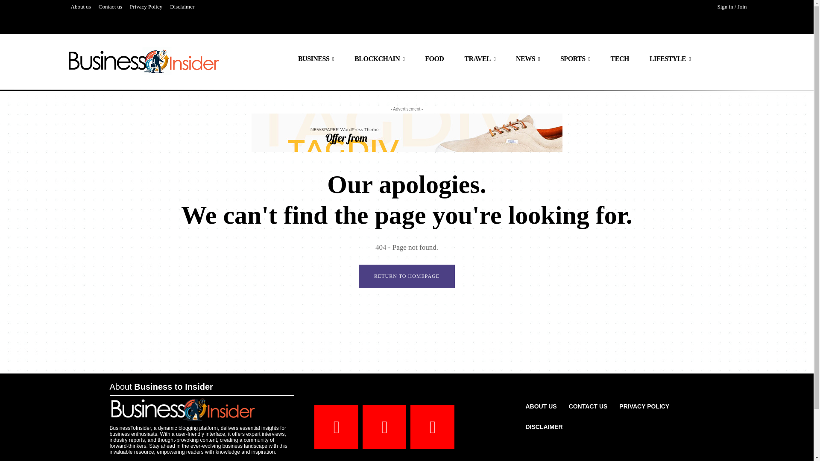 This screenshot has width=820, height=461. I want to click on BUSINESS, so click(316, 59).